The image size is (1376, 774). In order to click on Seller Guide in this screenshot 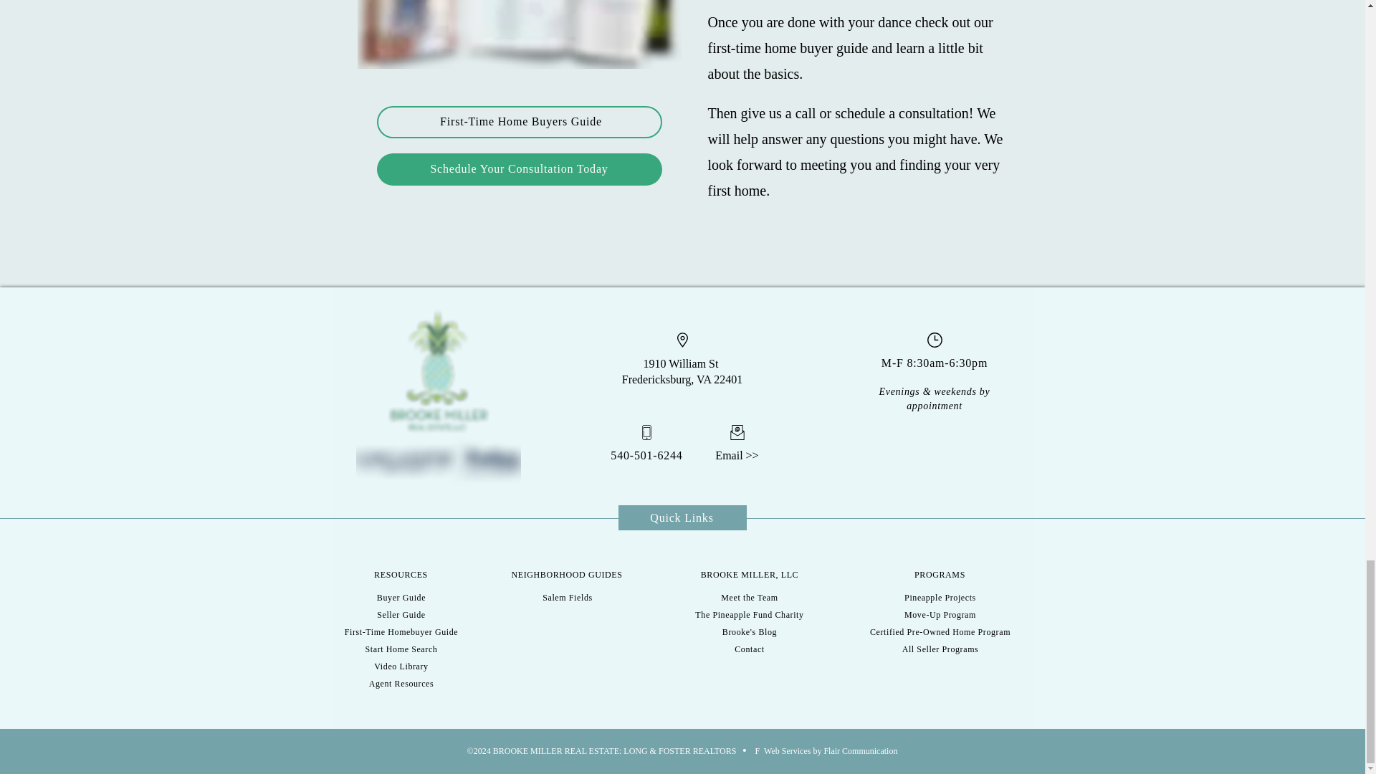, I will do `click(401, 615)`.